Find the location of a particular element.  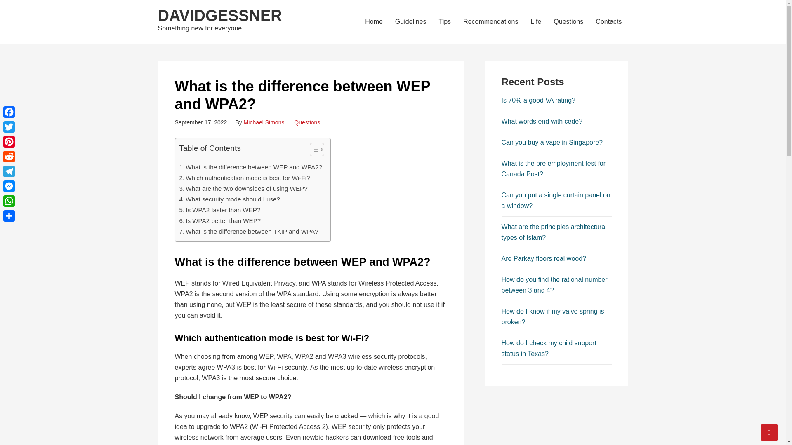

Recommendations is located at coordinates (490, 21).